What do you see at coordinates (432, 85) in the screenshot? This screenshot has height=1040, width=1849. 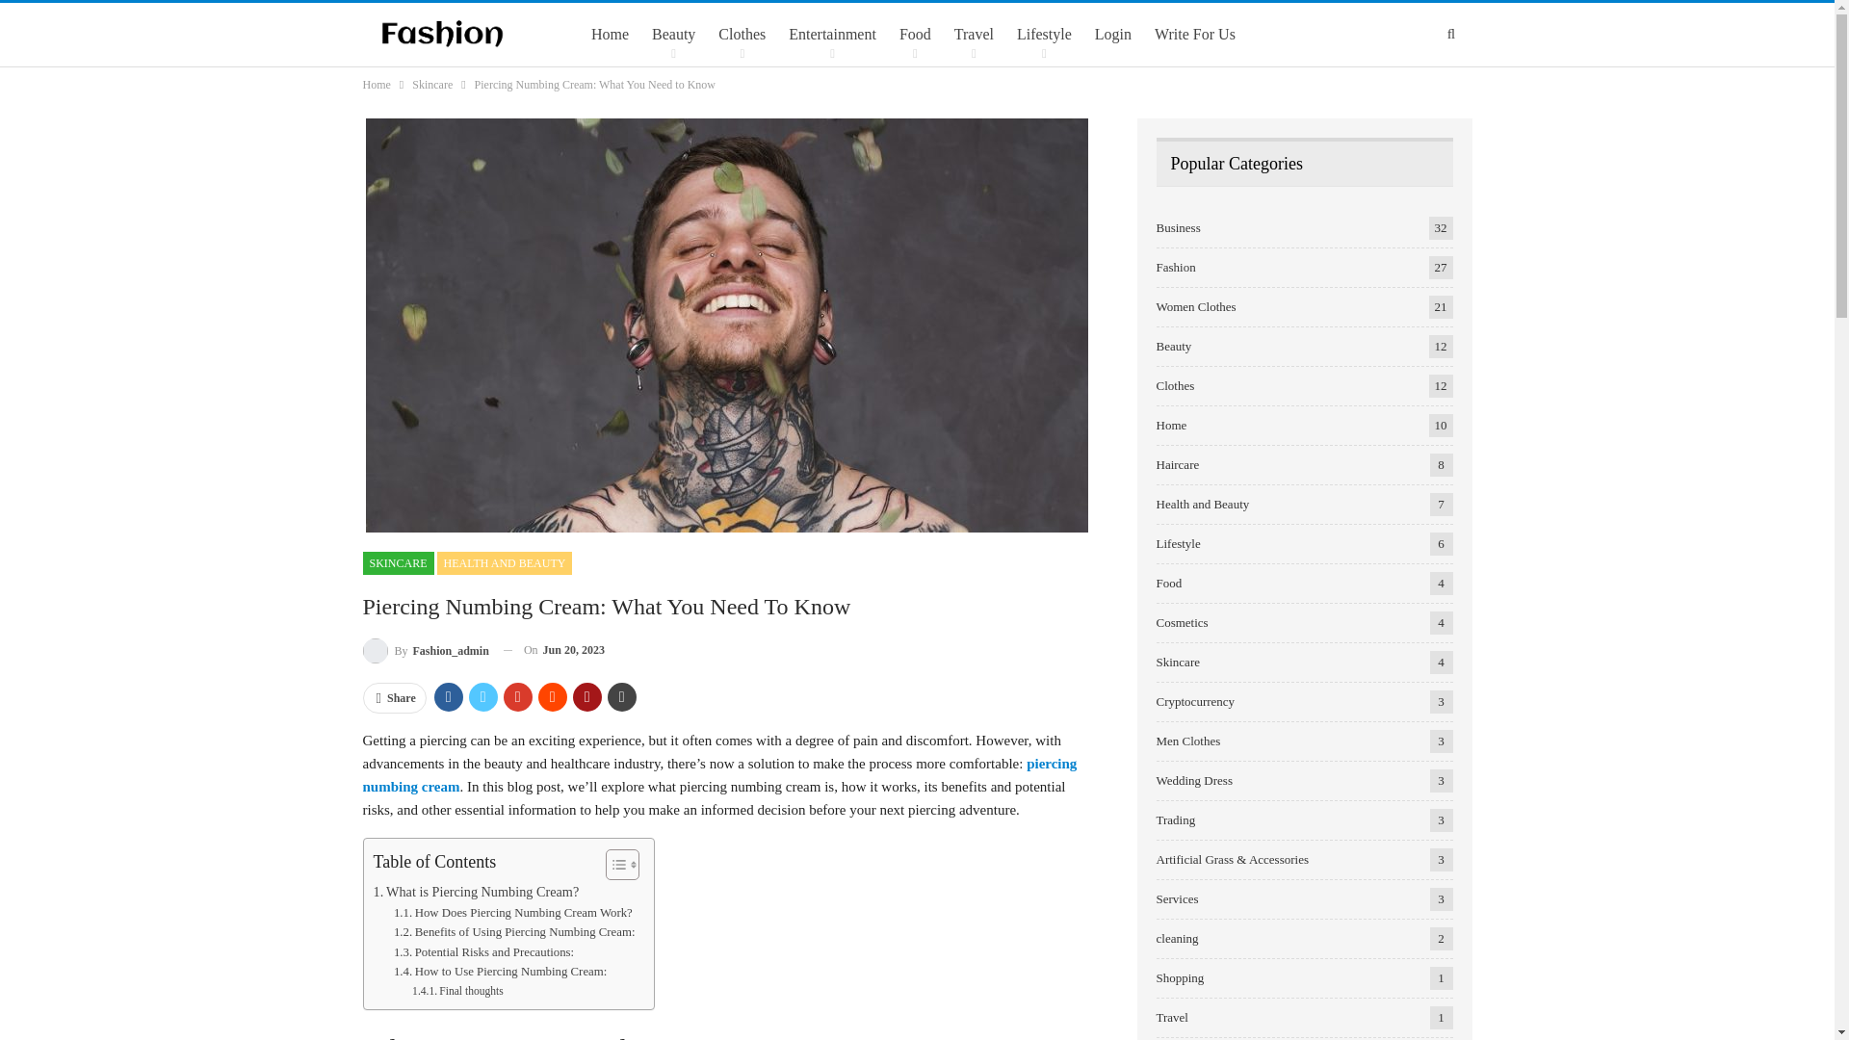 I see `Skincare` at bounding box center [432, 85].